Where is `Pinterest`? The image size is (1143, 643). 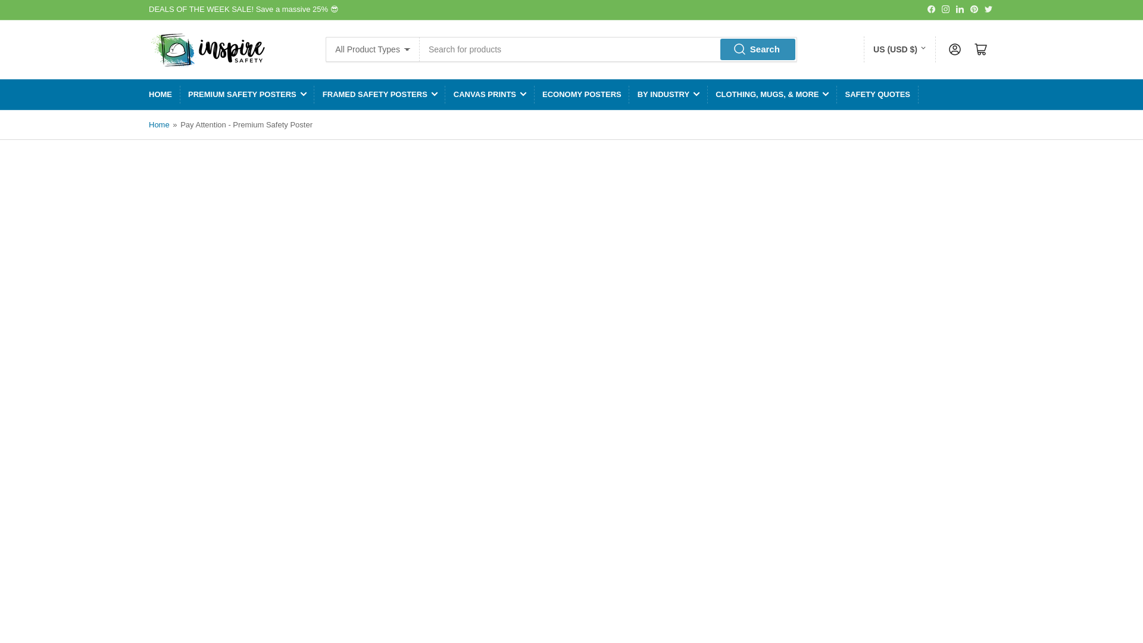 Pinterest is located at coordinates (974, 8).